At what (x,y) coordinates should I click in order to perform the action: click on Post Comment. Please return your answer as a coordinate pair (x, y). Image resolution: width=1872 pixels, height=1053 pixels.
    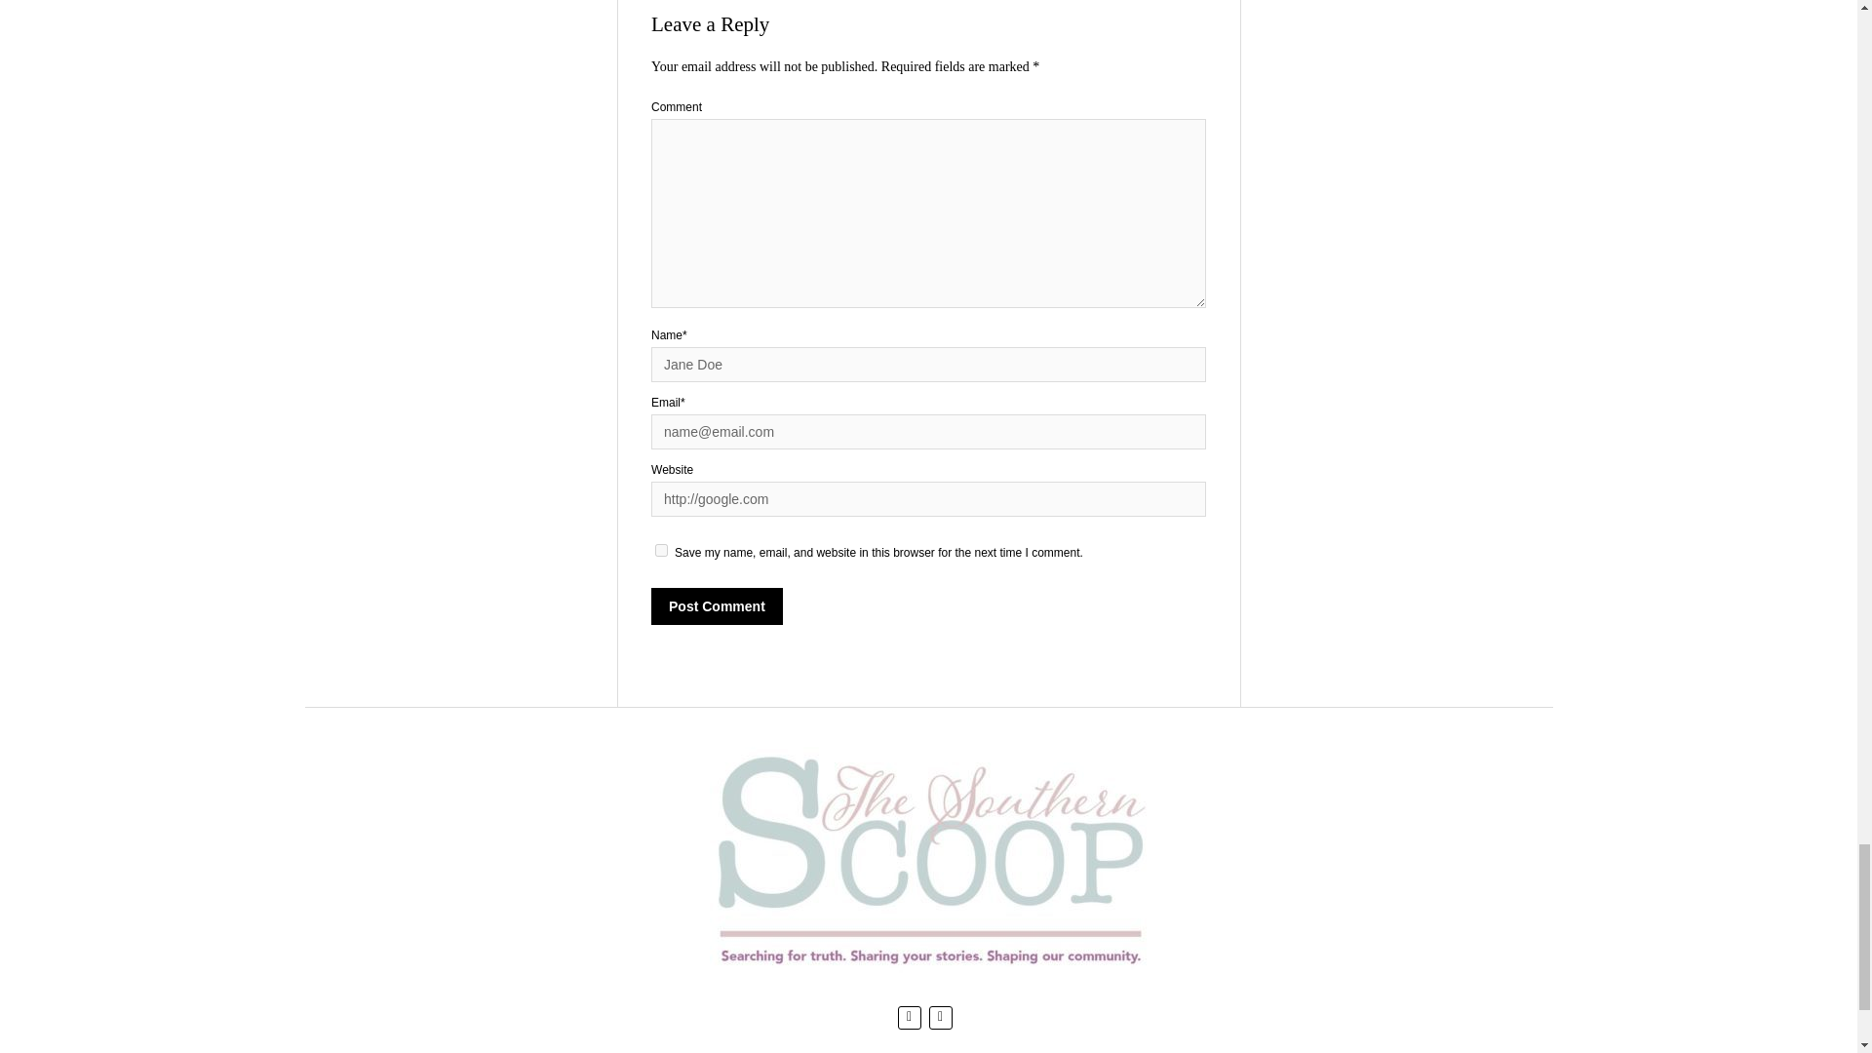
    Looking at the image, I should click on (717, 604).